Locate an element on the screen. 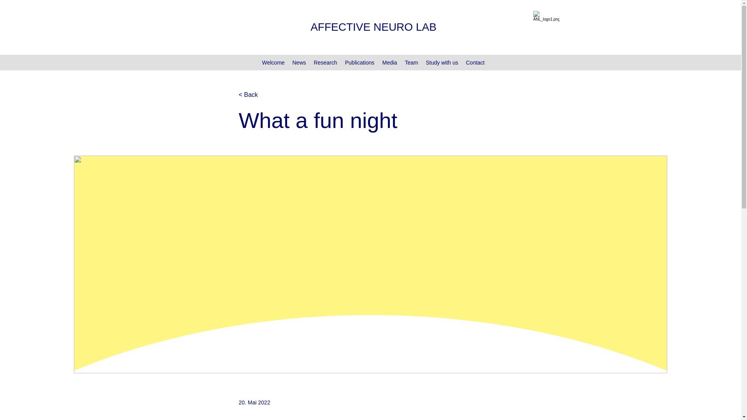  News is located at coordinates (299, 62).